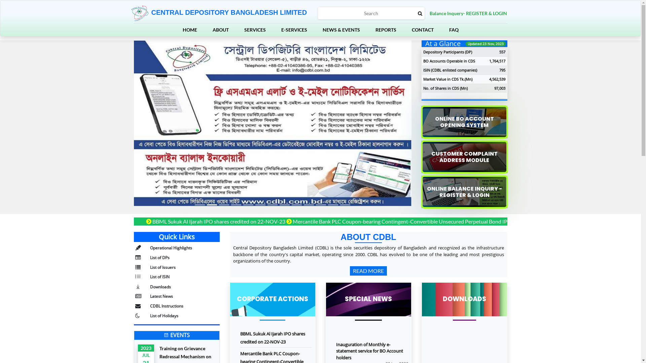 The image size is (646, 363). I want to click on BBML Sukuk Al Ijarah IPO shares credited on 22-NOV-23, so click(273, 338).